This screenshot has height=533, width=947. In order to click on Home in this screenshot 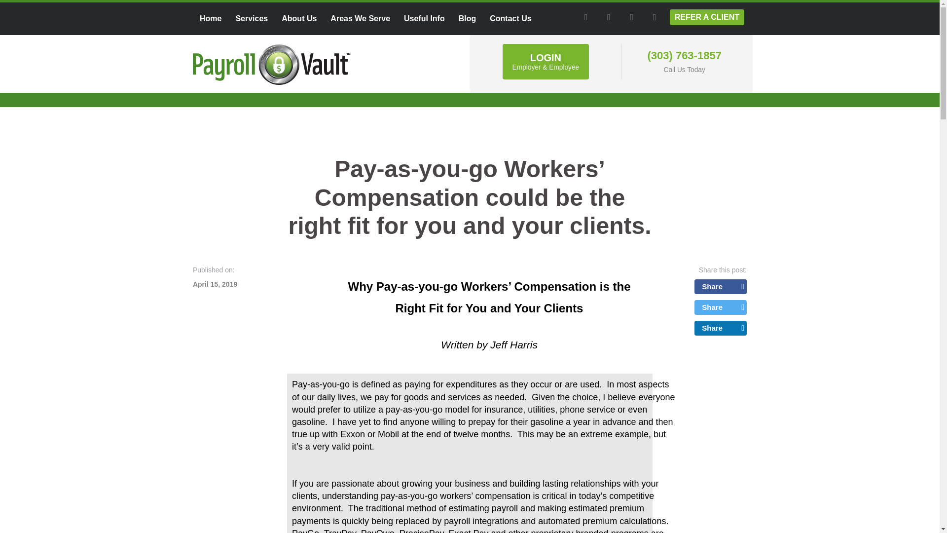, I will do `click(210, 19)`.